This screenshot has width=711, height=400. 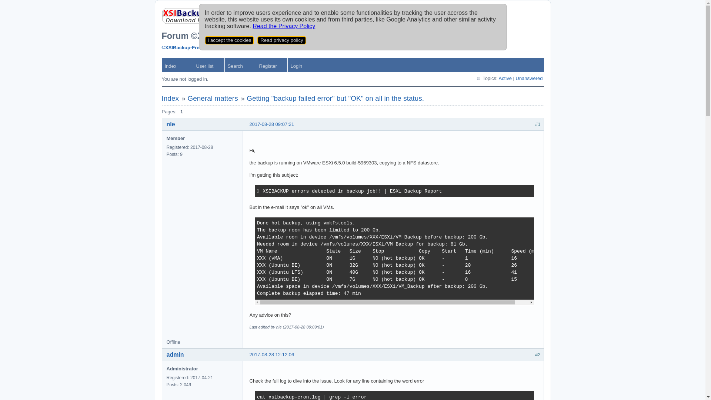 I want to click on Search, so click(x=240, y=65).